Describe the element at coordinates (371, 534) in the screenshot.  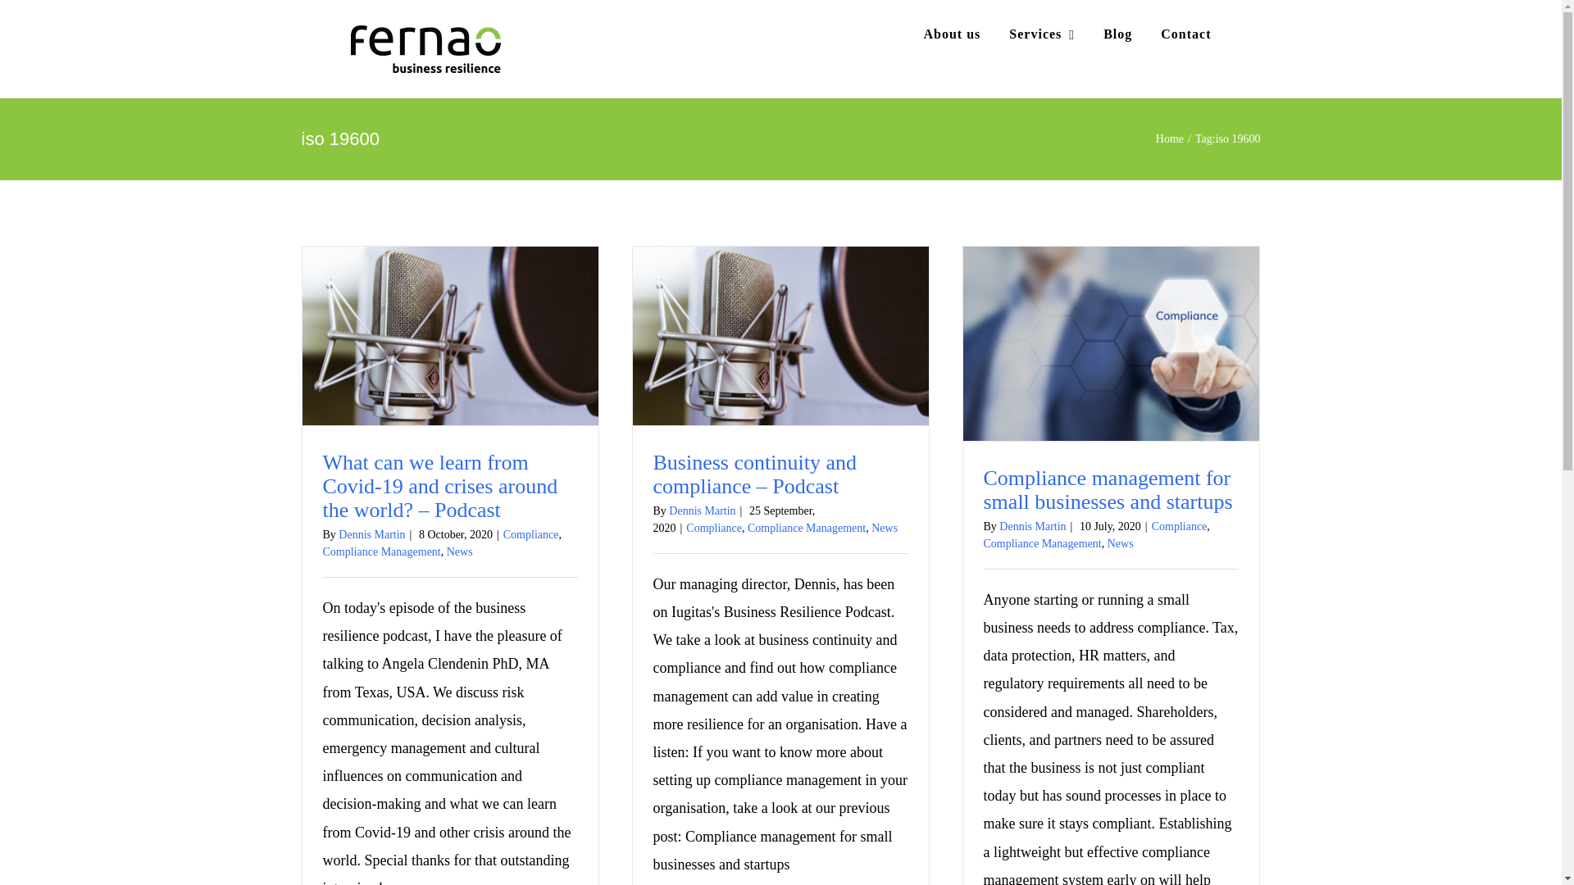
I see `Posts by Dennis Martin` at that location.